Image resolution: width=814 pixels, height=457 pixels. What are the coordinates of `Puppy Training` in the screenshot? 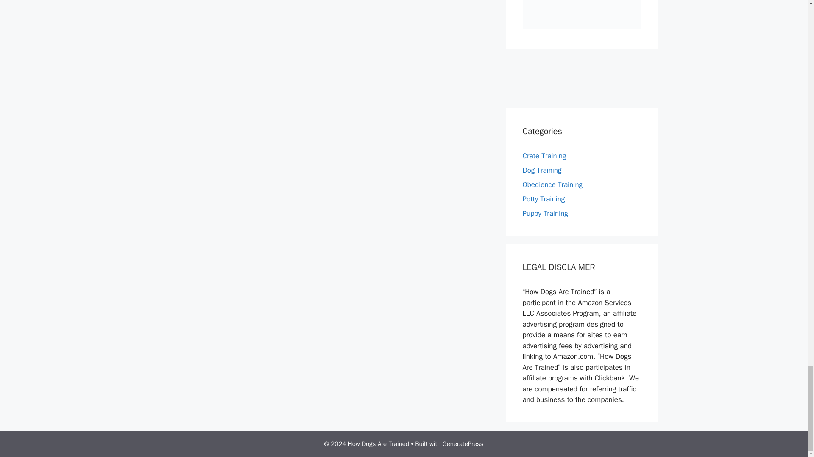 It's located at (545, 213).